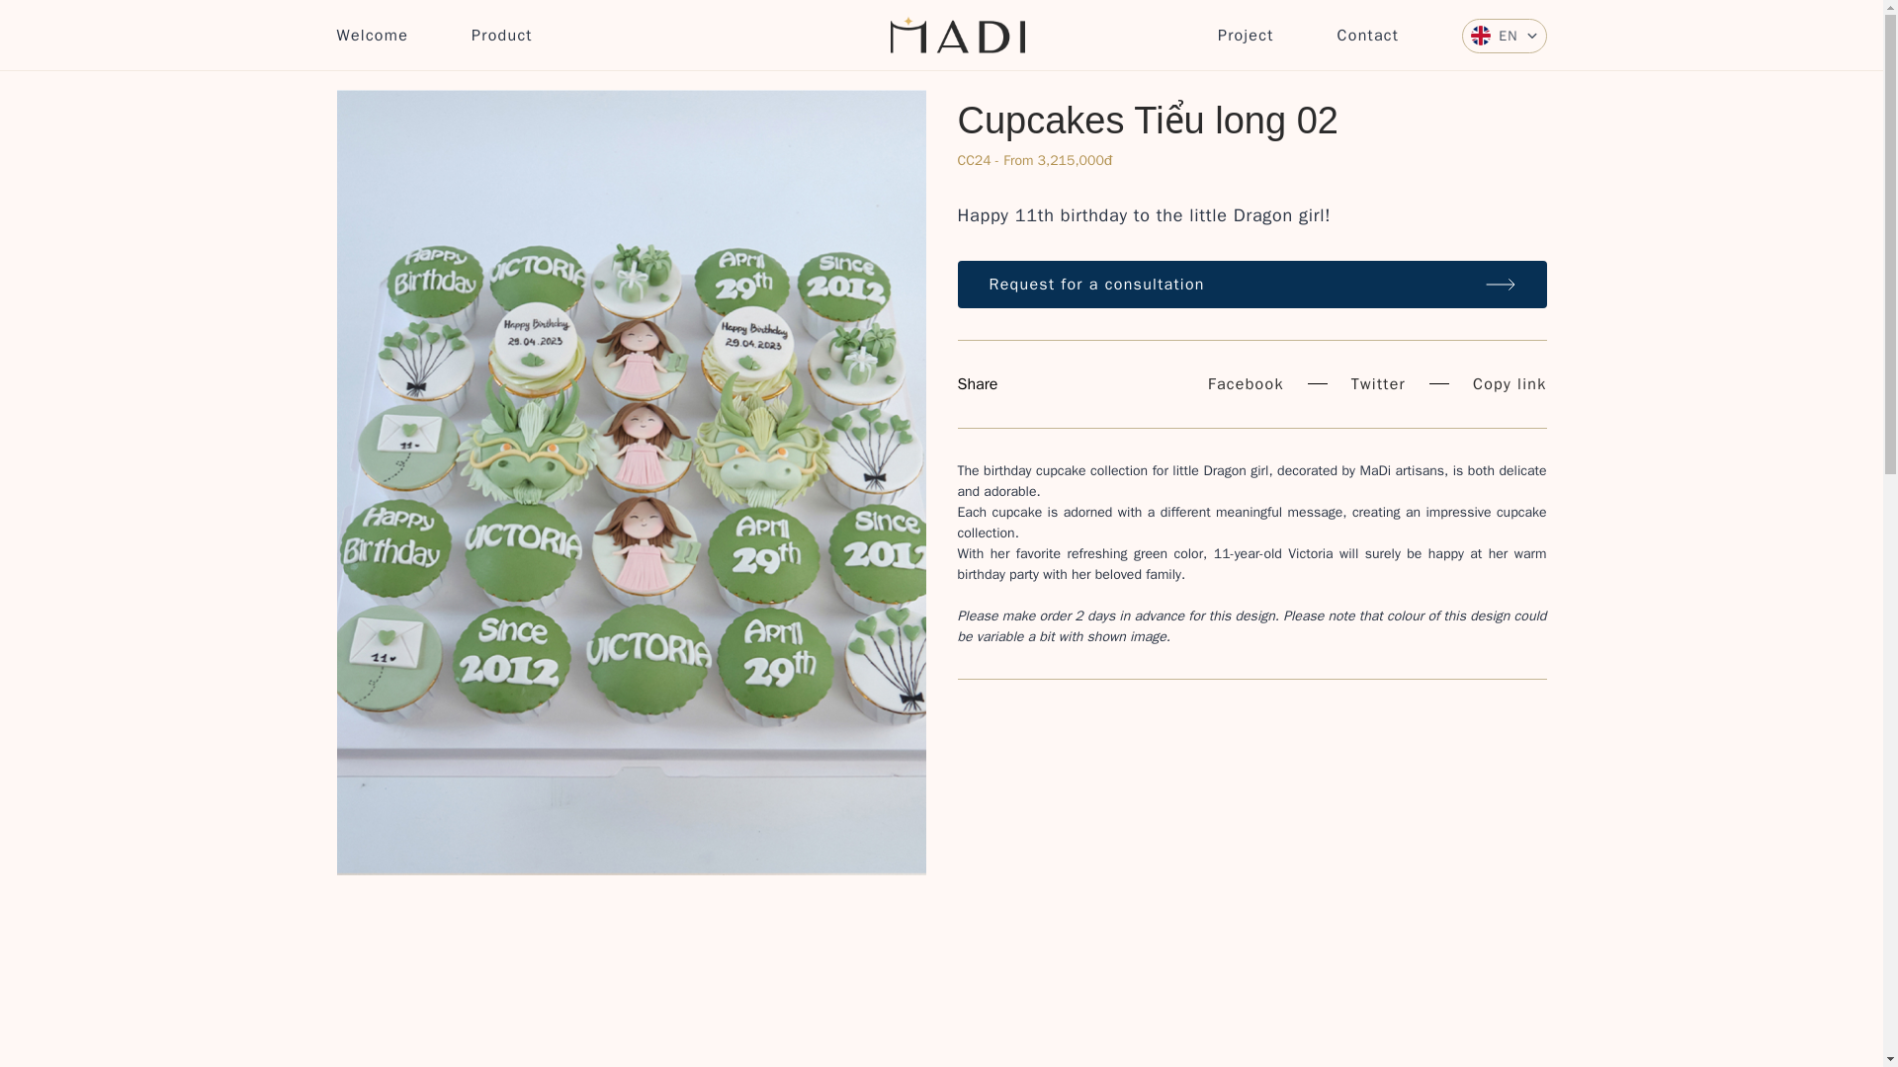 This screenshot has width=1898, height=1067. Describe the element at coordinates (1246, 36) in the screenshot. I see `Project` at that location.